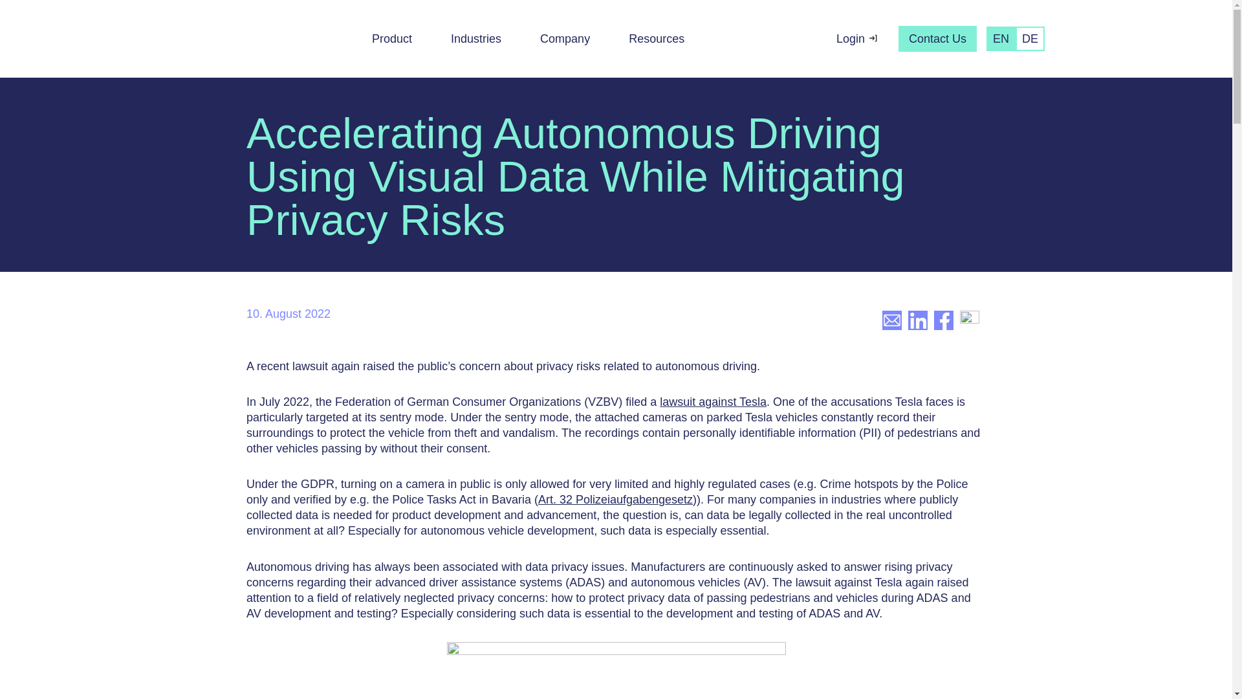  I want to click on Resources, so click(656, 39).